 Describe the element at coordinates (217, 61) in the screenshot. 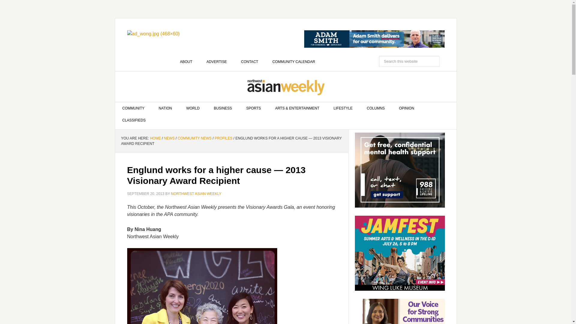

I see `ADVERTISE` at that location.